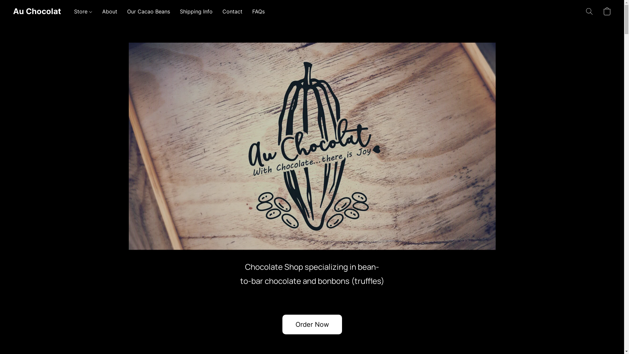 This screenshot has width=629, height=354. I want to click on Au Chocolat, so click(37, 11).